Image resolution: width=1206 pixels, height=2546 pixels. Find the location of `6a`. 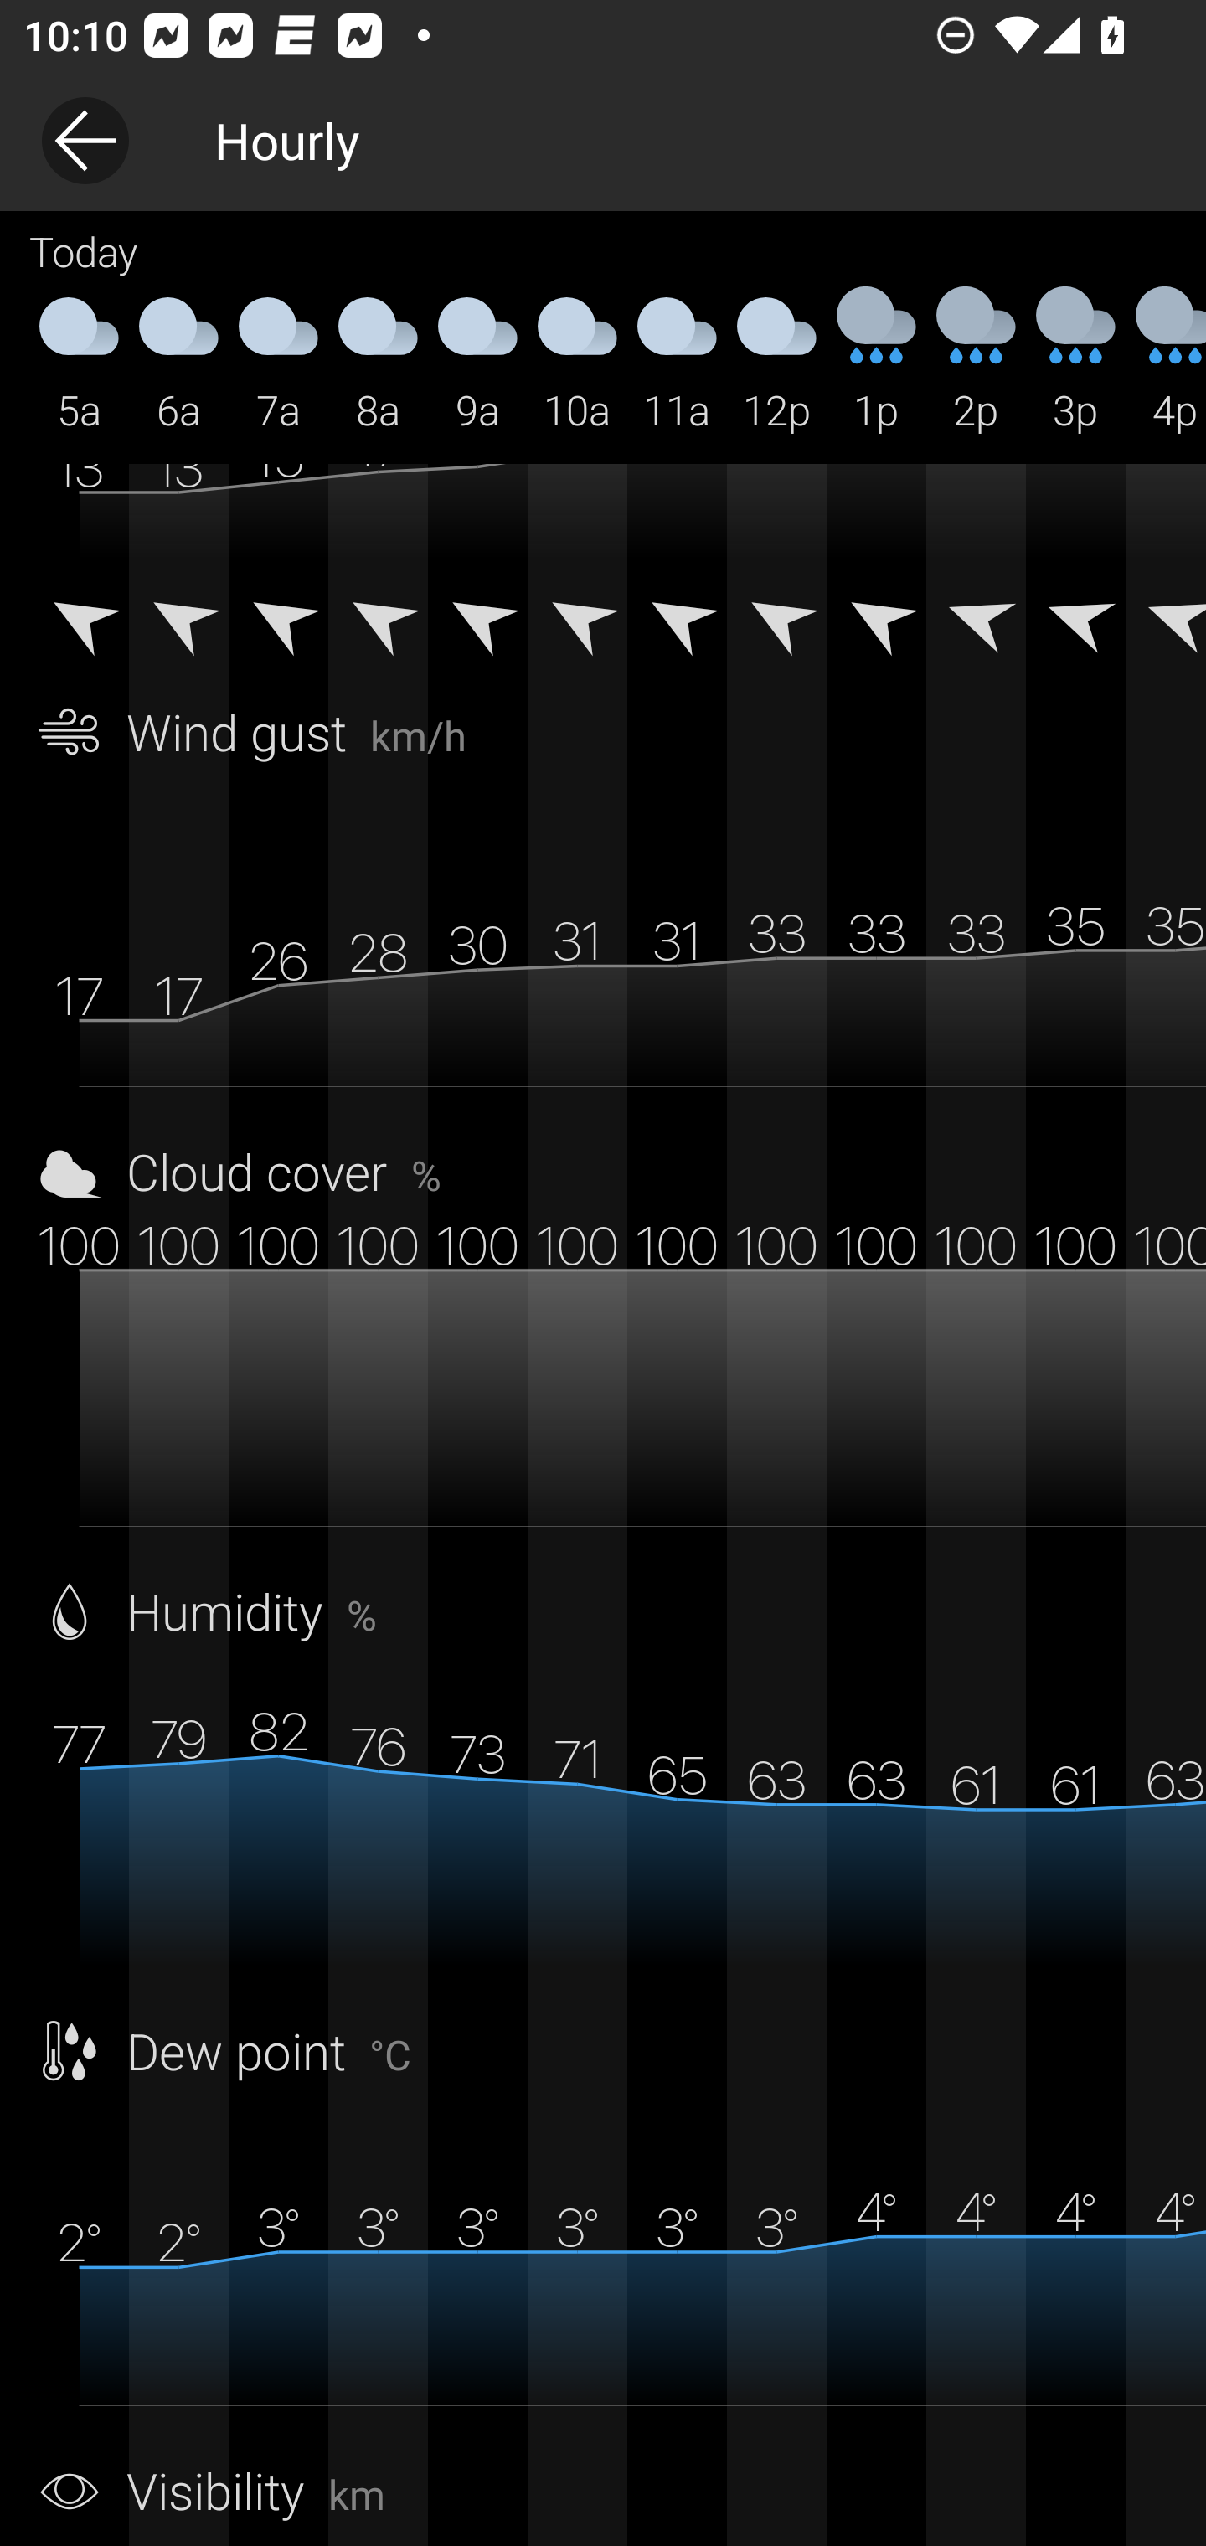

6a is located at coordinates (179, 361).